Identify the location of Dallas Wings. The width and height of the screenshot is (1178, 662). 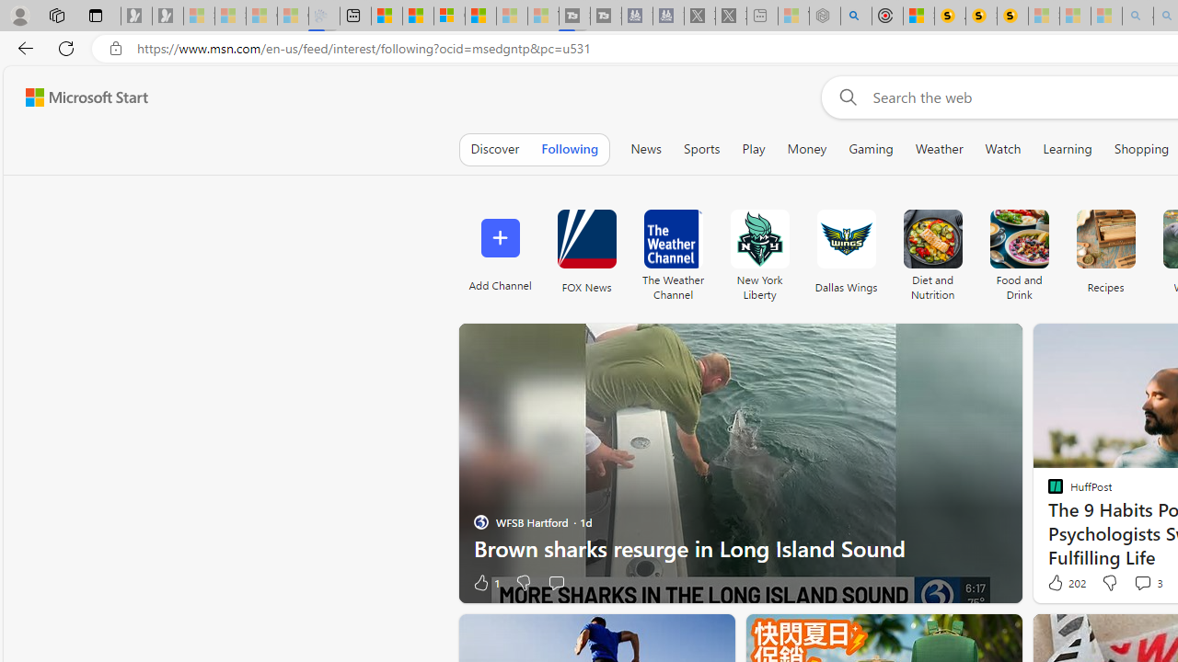
(847, 250).